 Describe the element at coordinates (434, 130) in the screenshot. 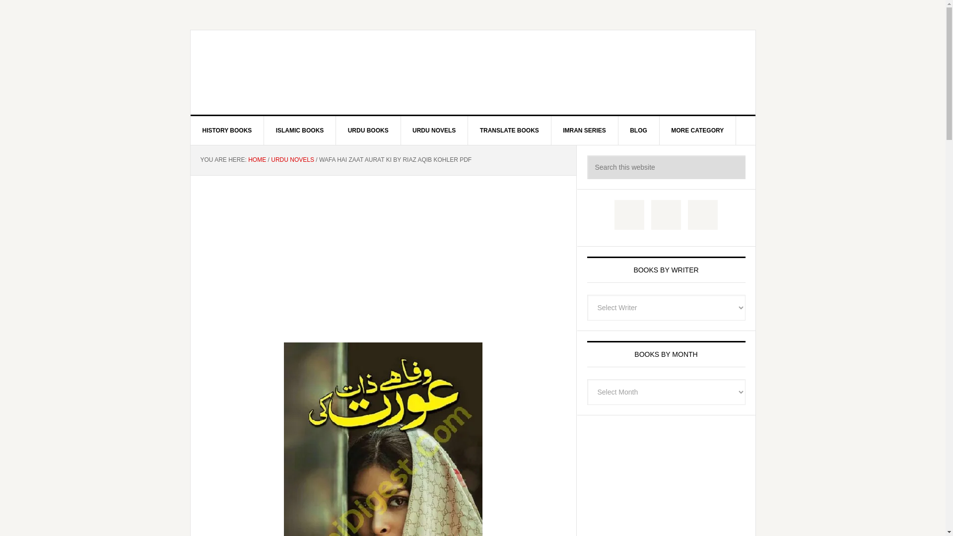

I see `URDU NOVELS` at that location.